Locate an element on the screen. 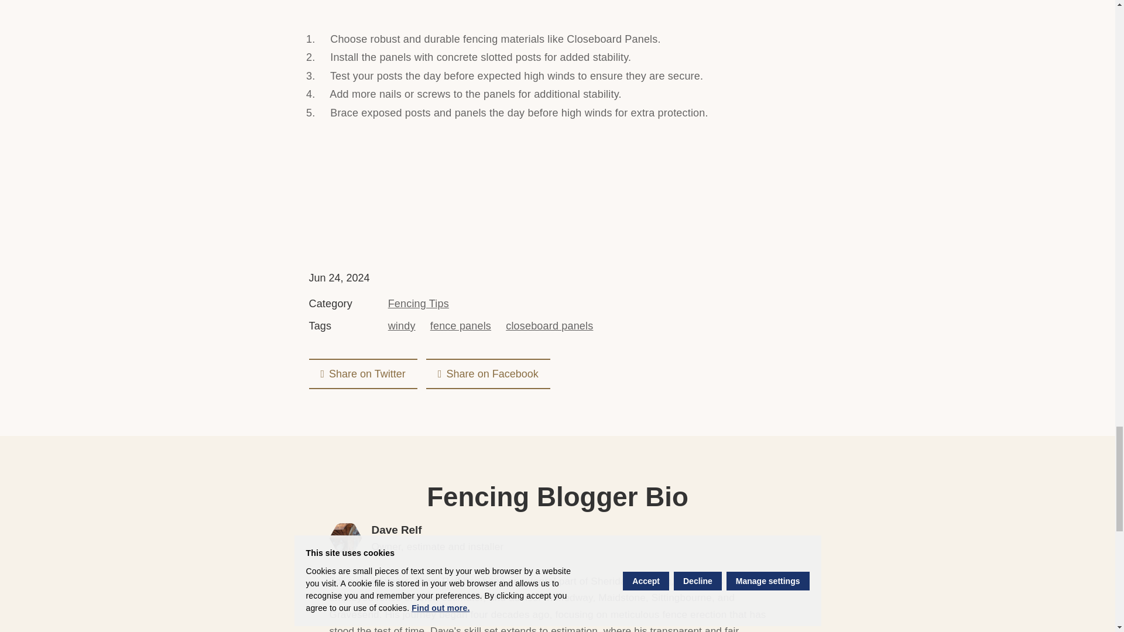 The width and height of the screenshot is (1124, 632). Share on Facebook is located at coordinates (488, 374).